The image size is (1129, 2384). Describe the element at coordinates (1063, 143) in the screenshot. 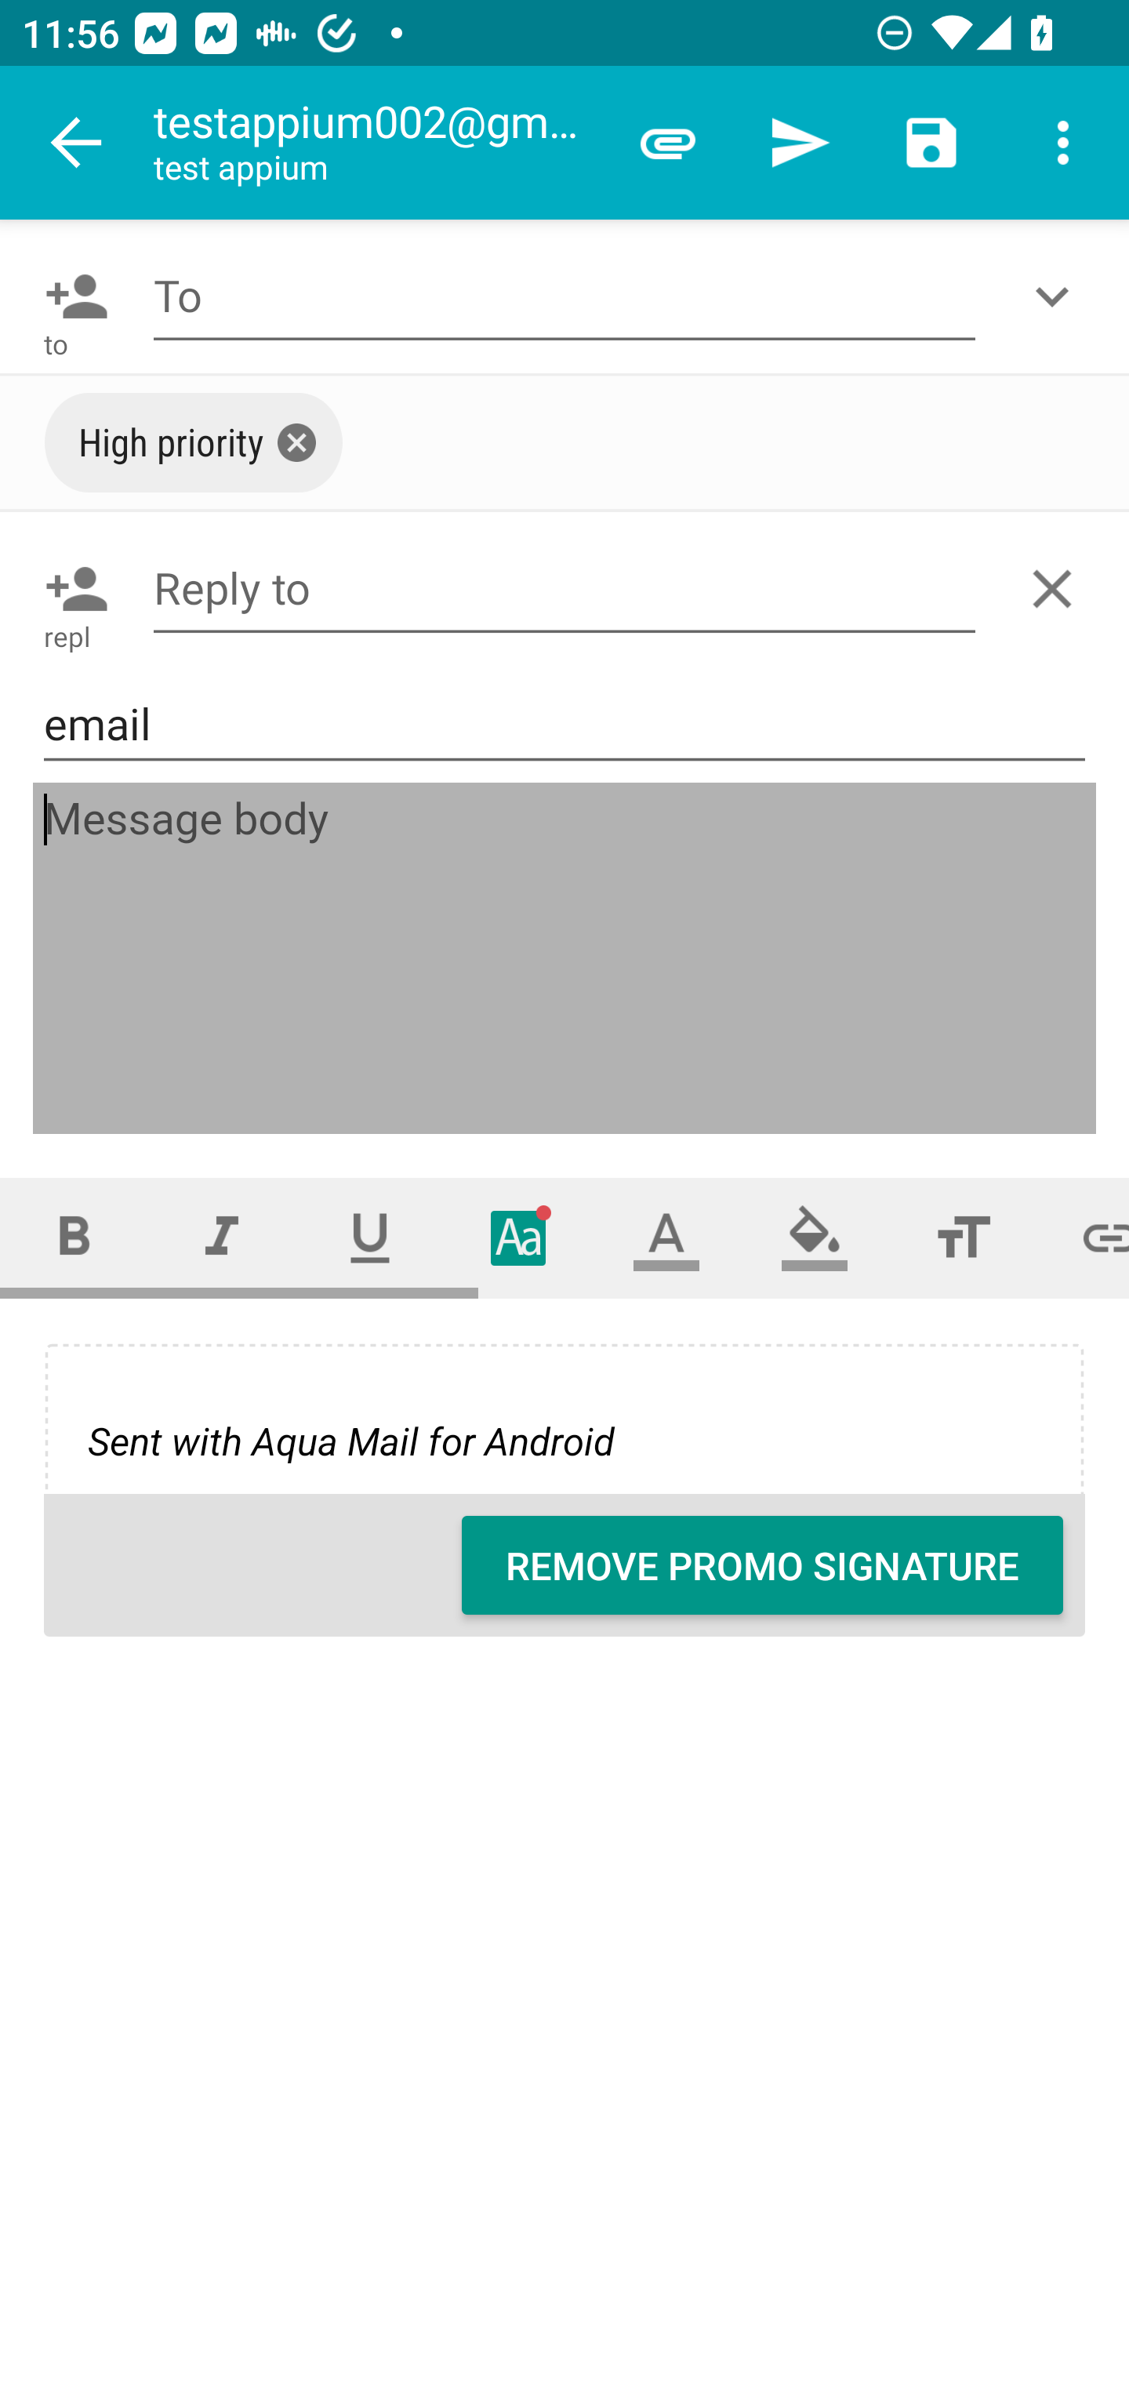

I see `More options` at that location.